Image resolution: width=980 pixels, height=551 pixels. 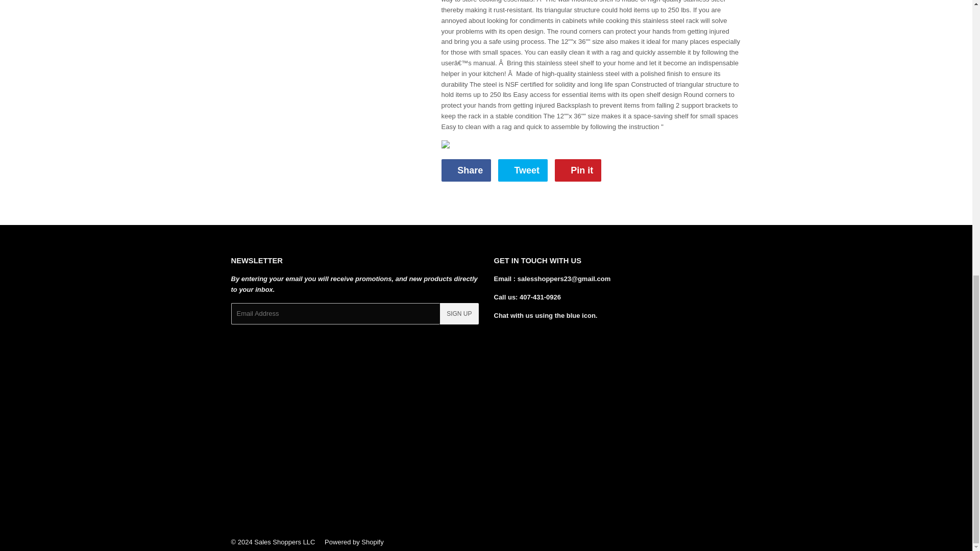 I want to click on Tweet on Twitter, so click(x=578, y=170).